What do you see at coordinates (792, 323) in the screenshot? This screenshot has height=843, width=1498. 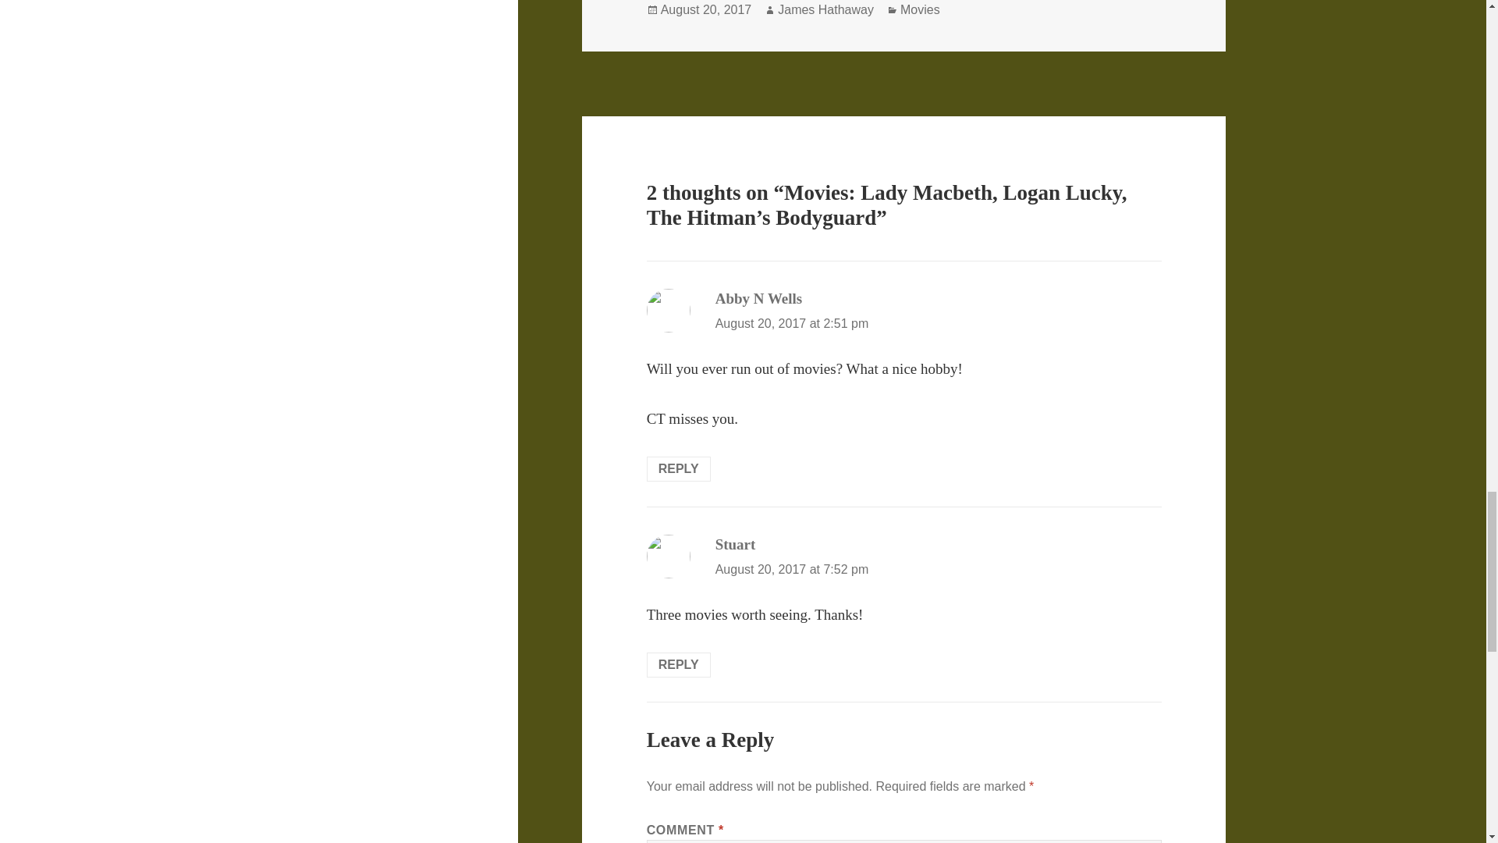 I see `August 20, 2017 at 2:51 pm` at bounding box center [792, 323].